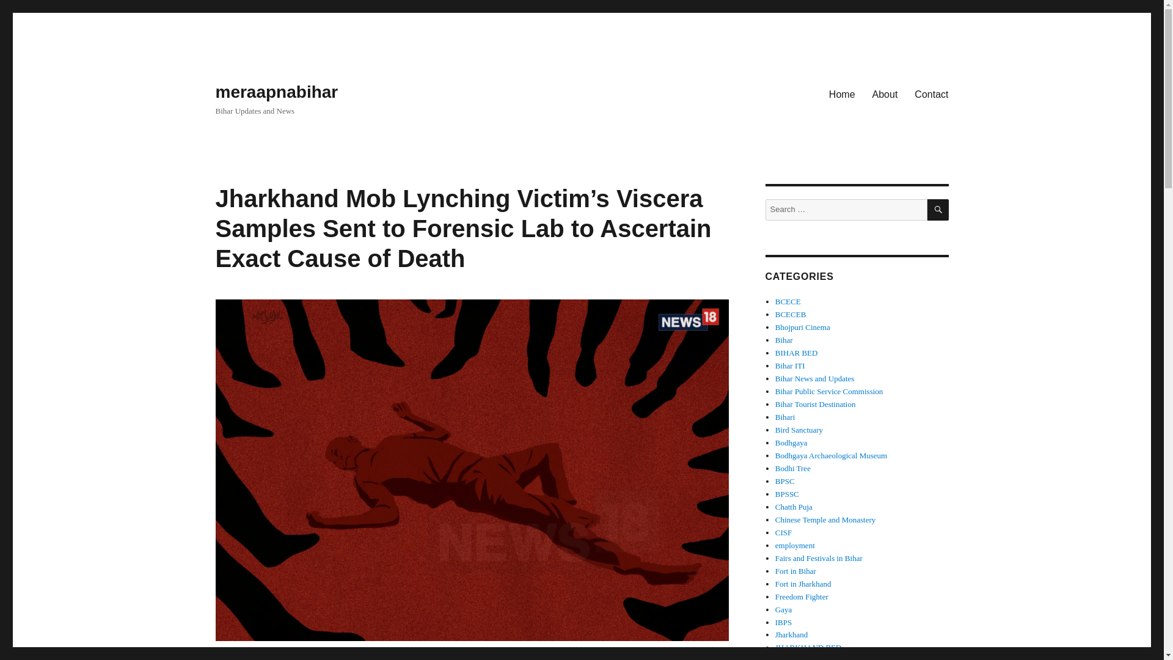 The height and width of the screenshot is (660, 1173). I want to click on Bodhi Tree, so click(793, 468).